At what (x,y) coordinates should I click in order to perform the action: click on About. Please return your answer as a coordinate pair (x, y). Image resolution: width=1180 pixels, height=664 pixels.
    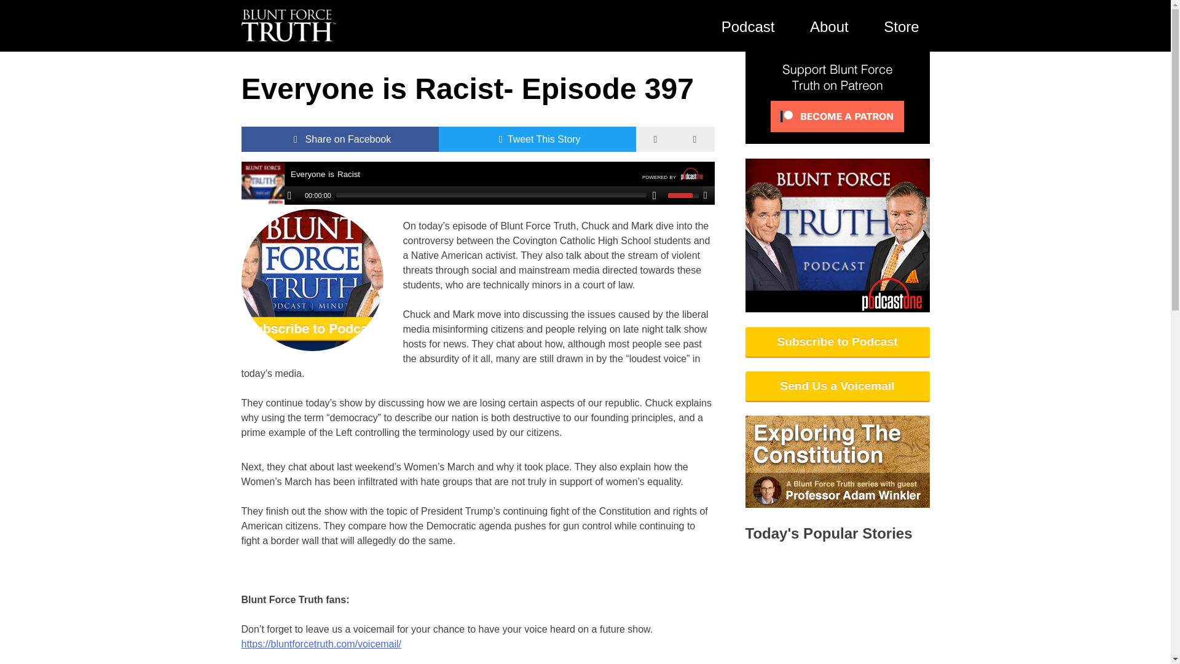
    Looking at the image, I should click on (829, 26).